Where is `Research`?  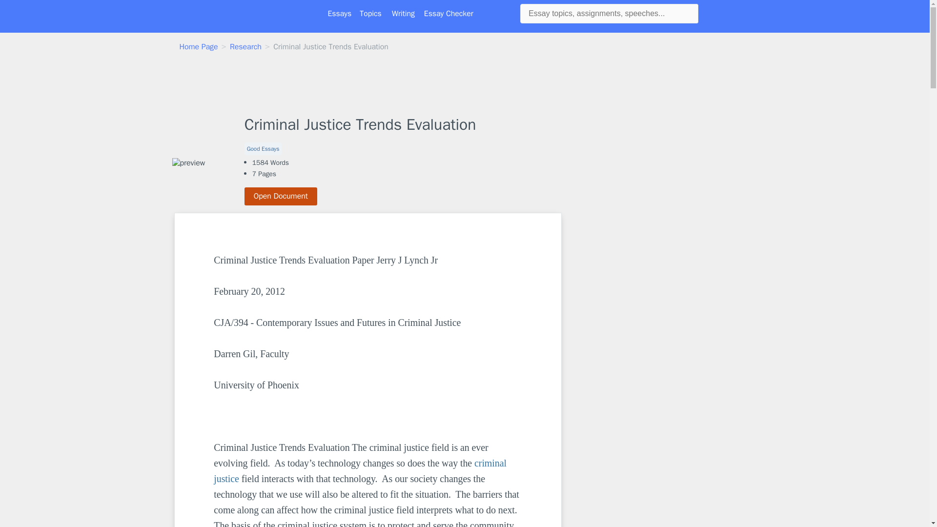
Research is located at coordinates (245, 47).